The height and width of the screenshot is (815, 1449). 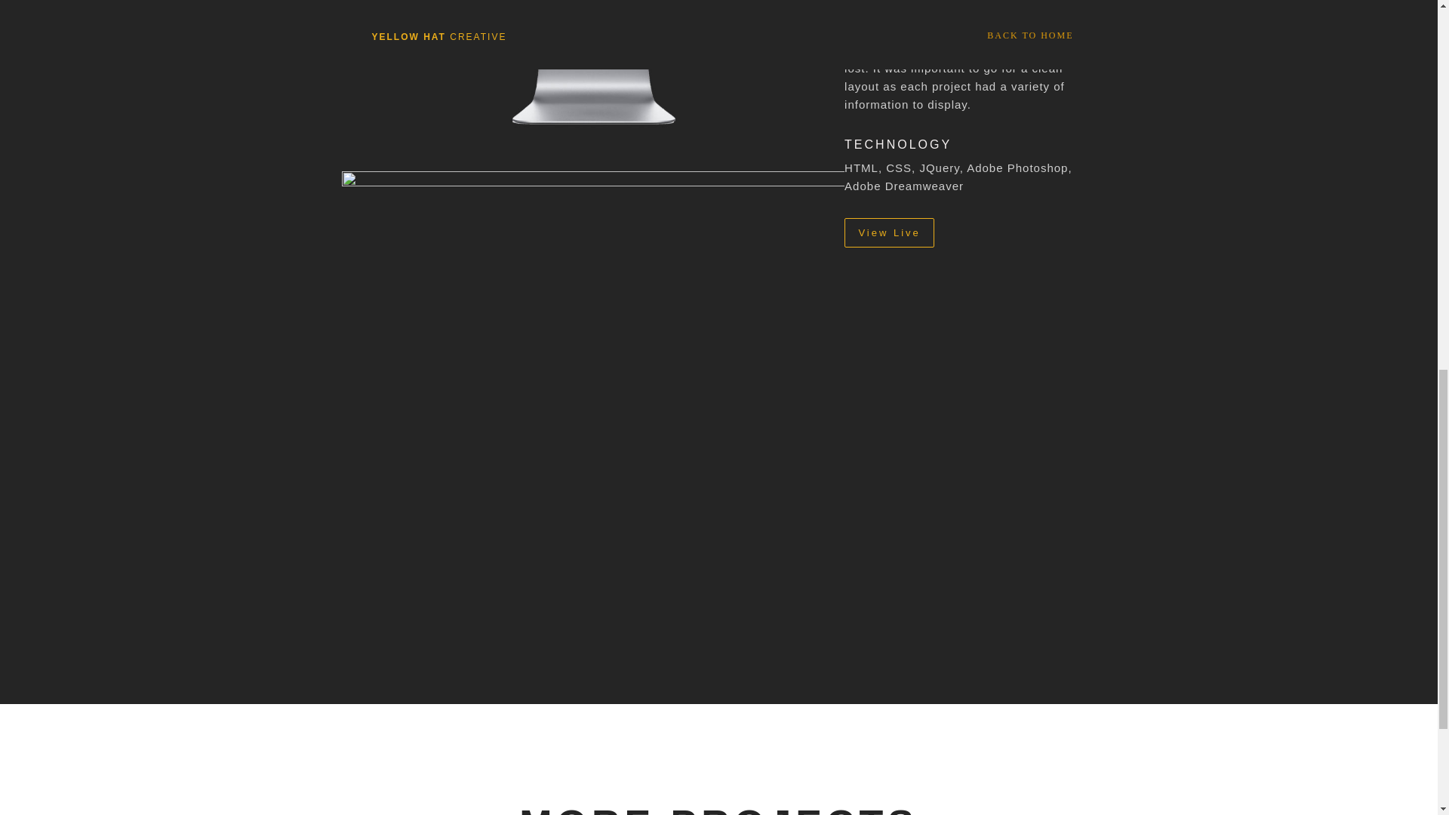 I want to click on View Live, so click(x=889, y=232).